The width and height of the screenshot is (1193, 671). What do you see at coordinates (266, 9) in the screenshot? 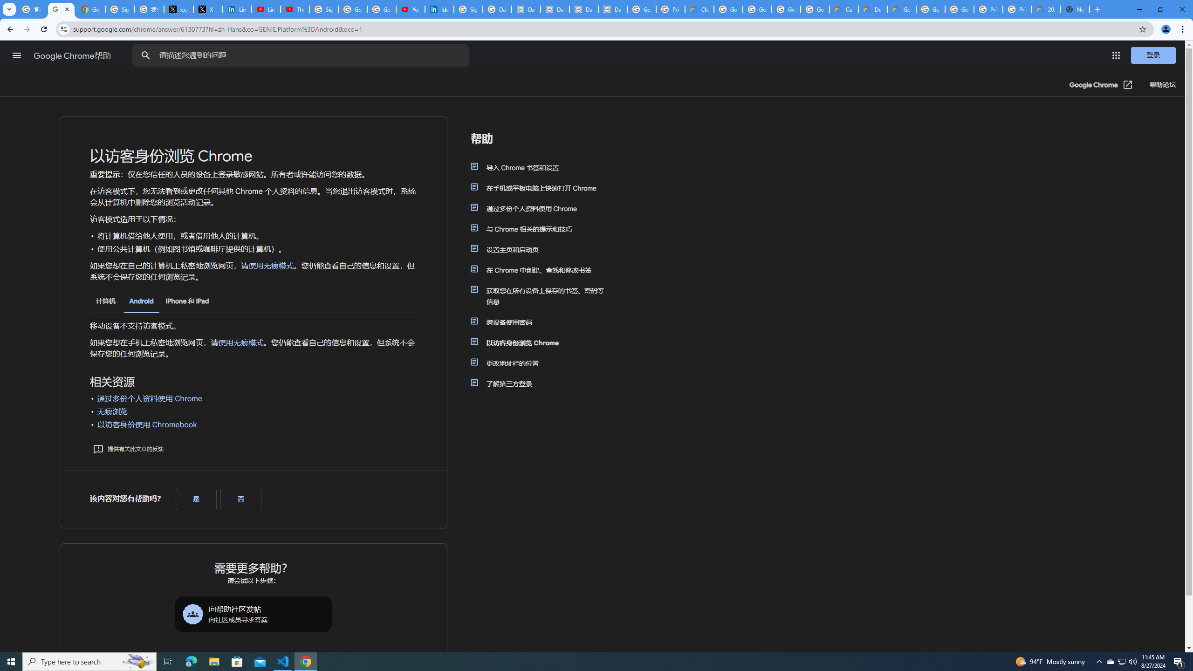
I see `LinkedIn - YouTube` at bounding box center [266, 9].